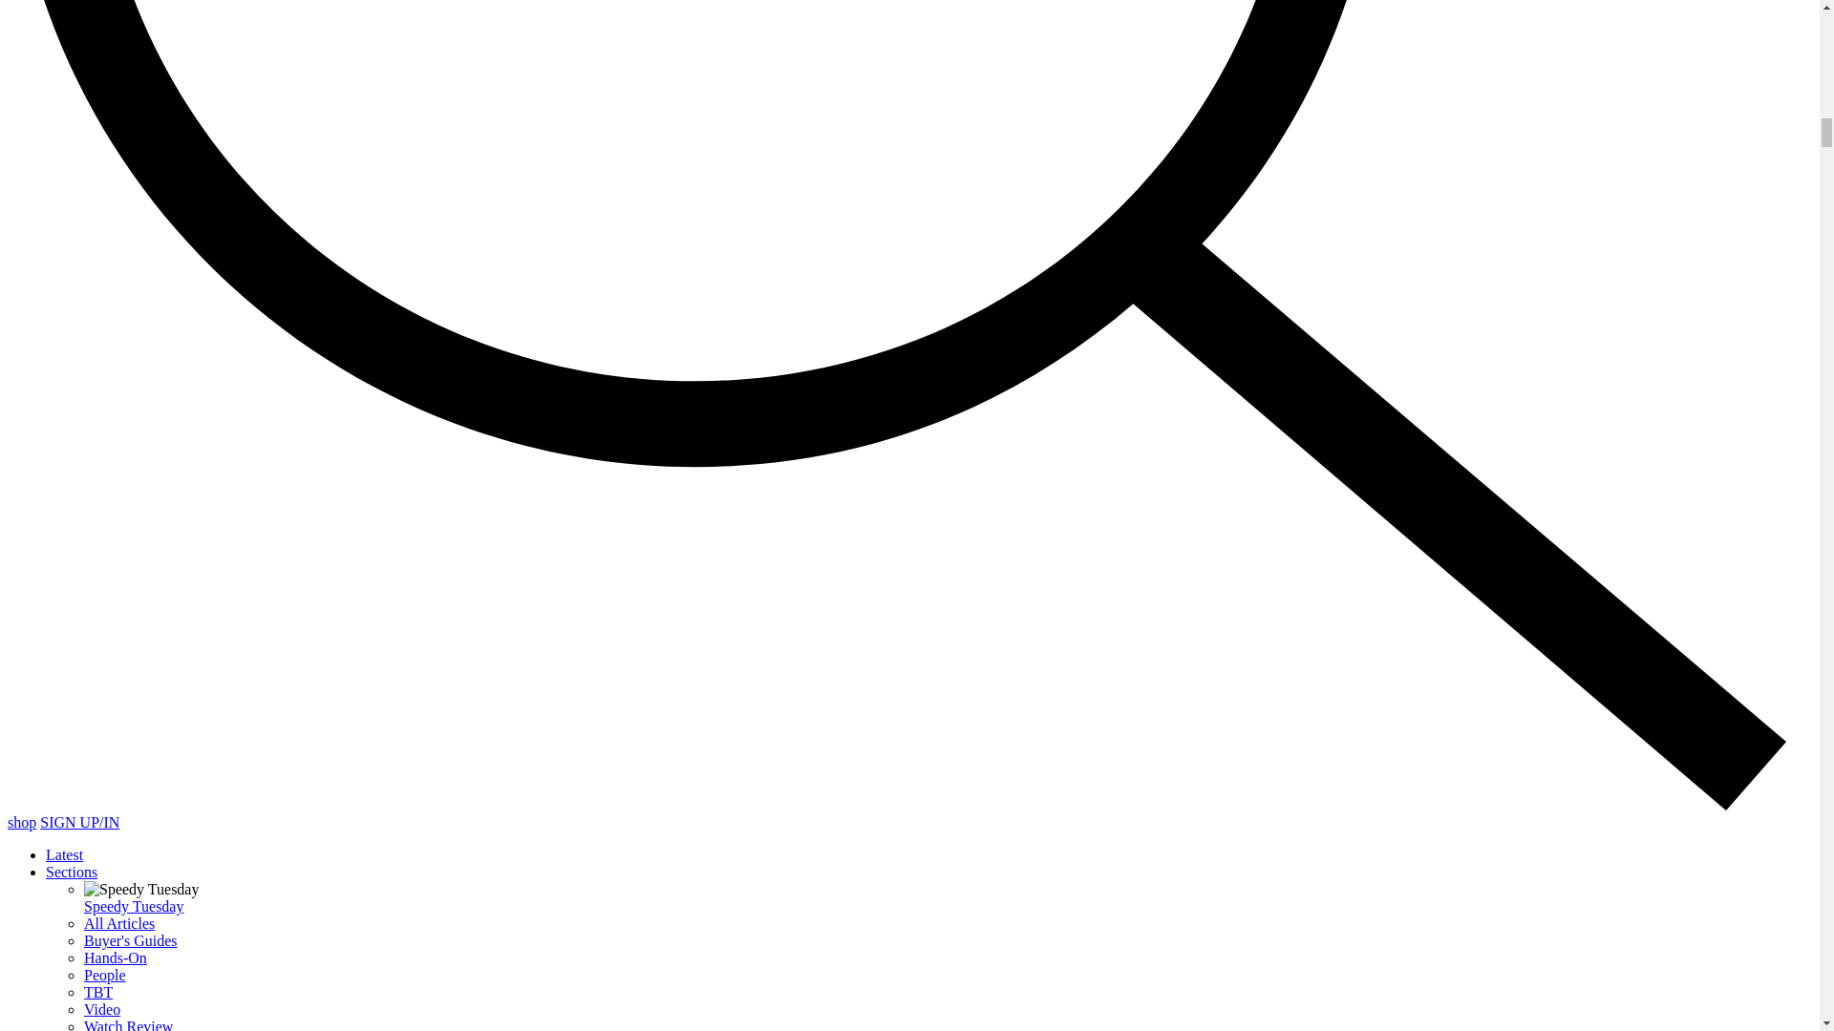 Image resolution: width=1834 pixels, height=1031 pixels. What do you see at coordinates (118, 924) in the screenshot?
I see `All Articles` at bounding box center [118, 924].